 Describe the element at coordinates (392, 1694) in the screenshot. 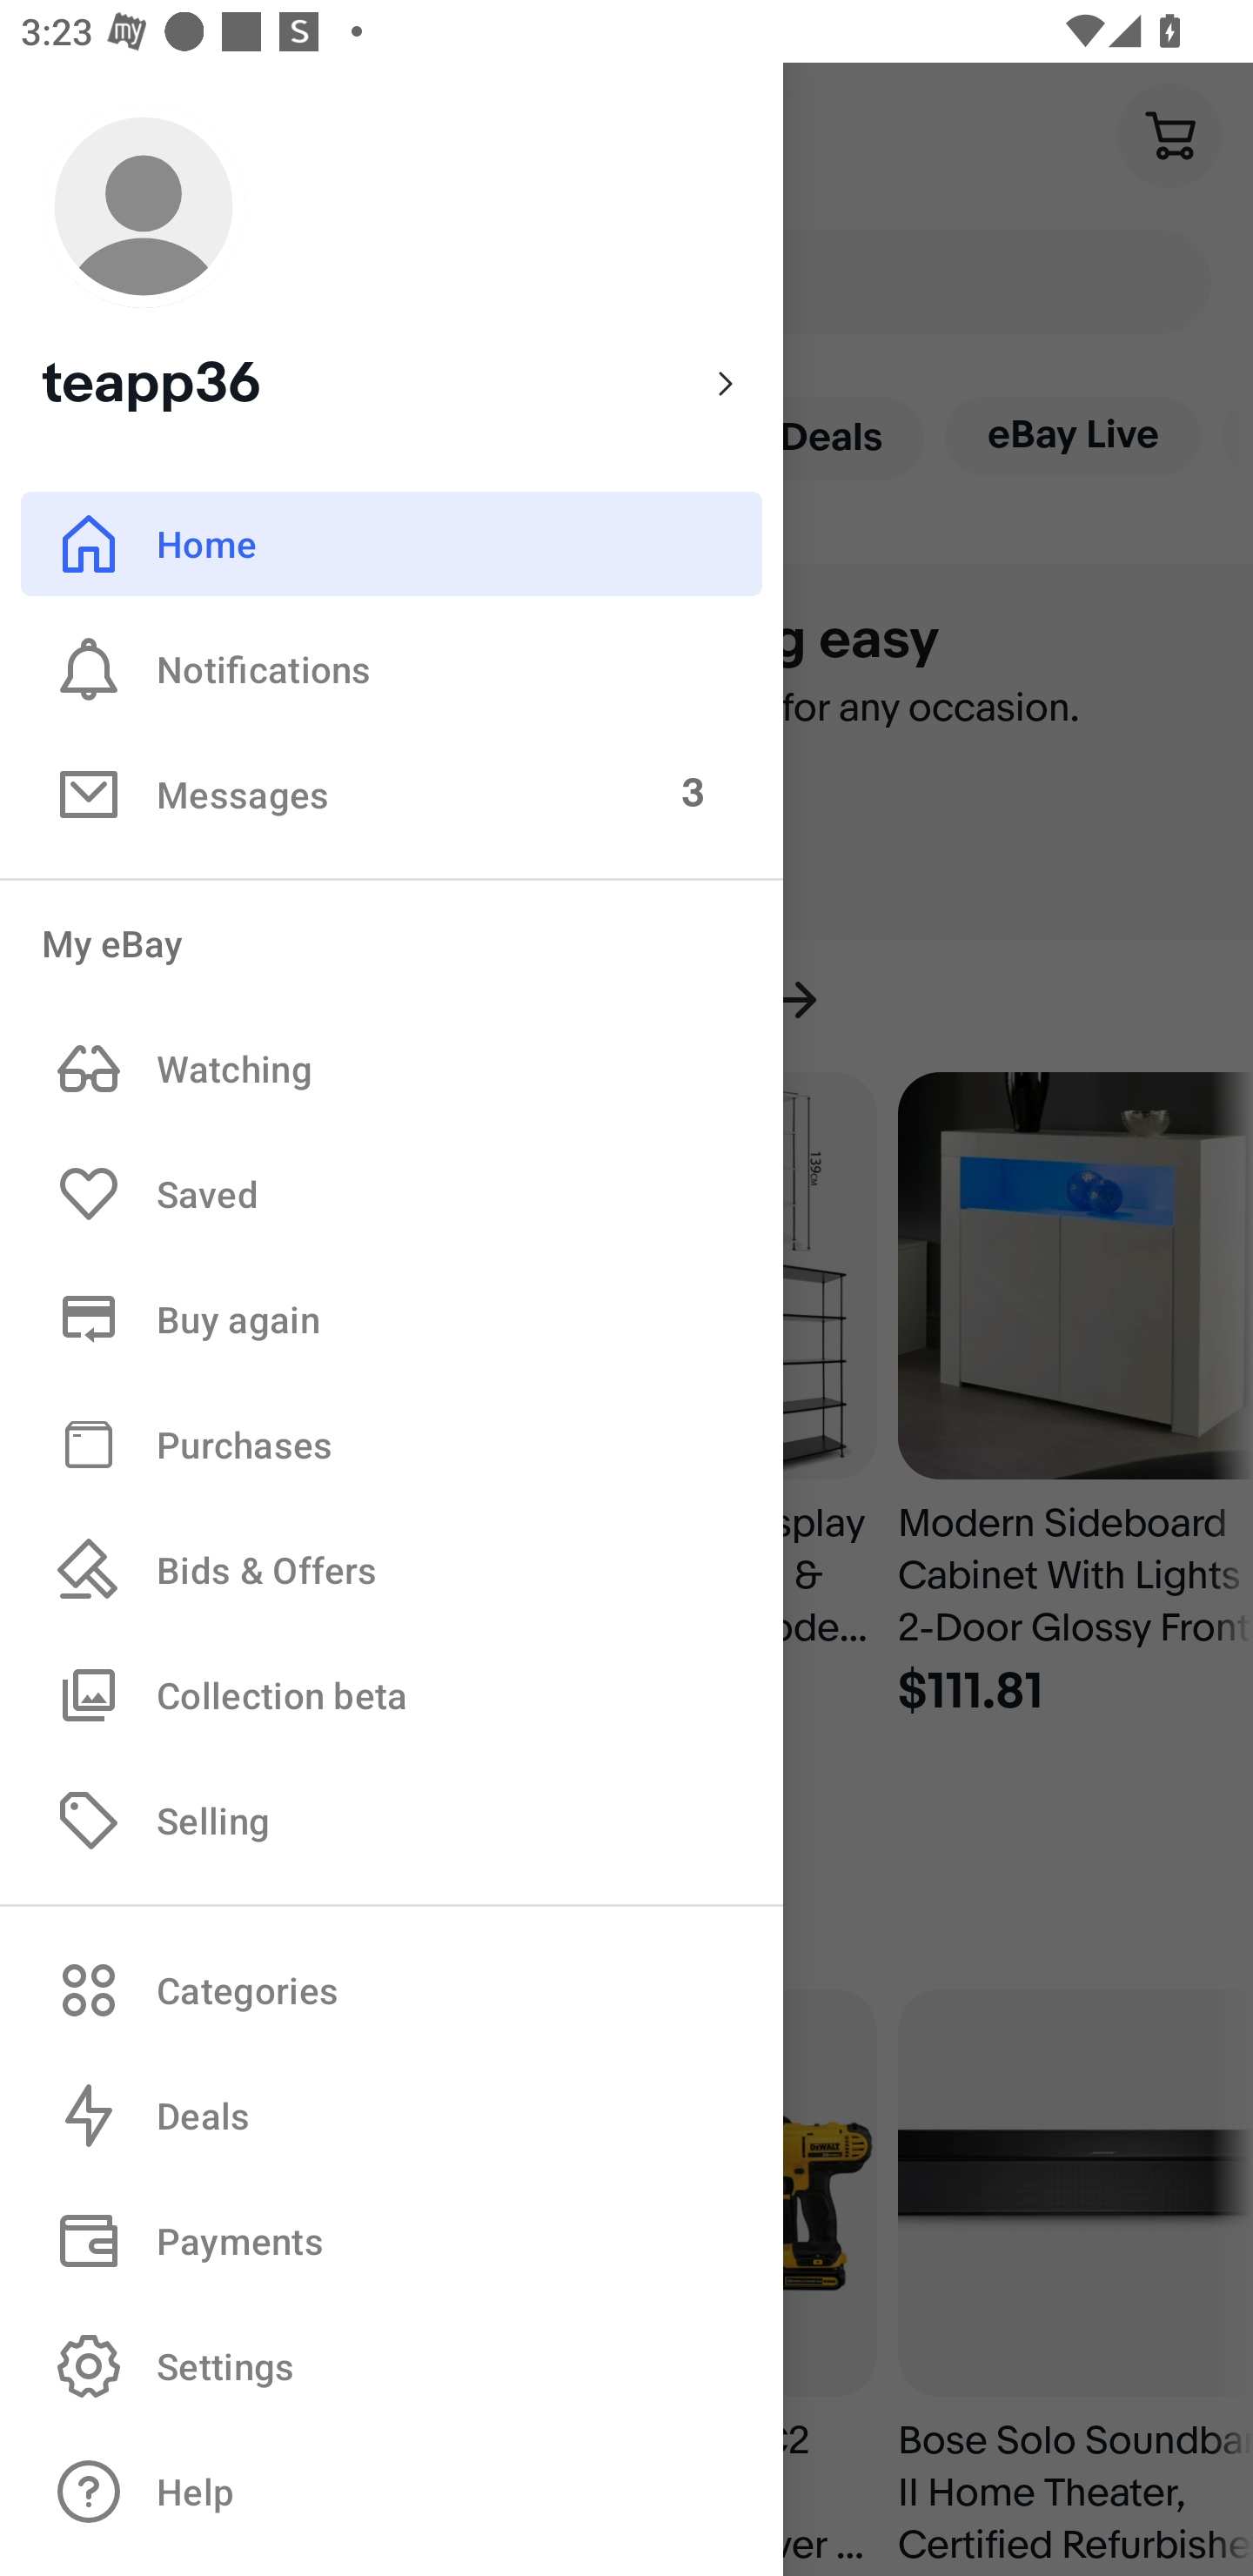

I see `Collection beta` at that location.